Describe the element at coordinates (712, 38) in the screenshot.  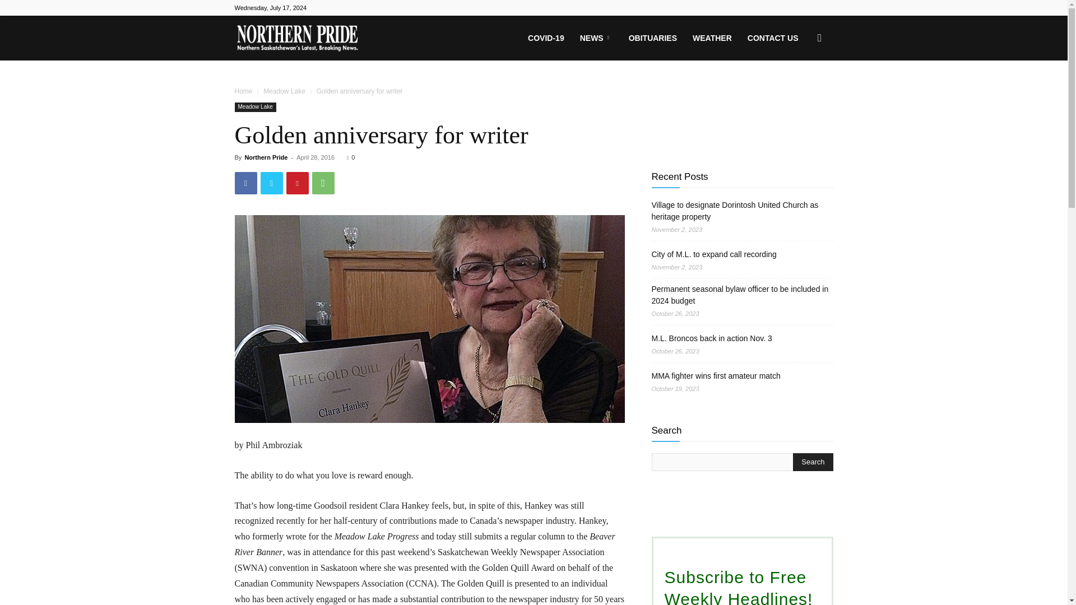
I see `WEATHER` at that location.